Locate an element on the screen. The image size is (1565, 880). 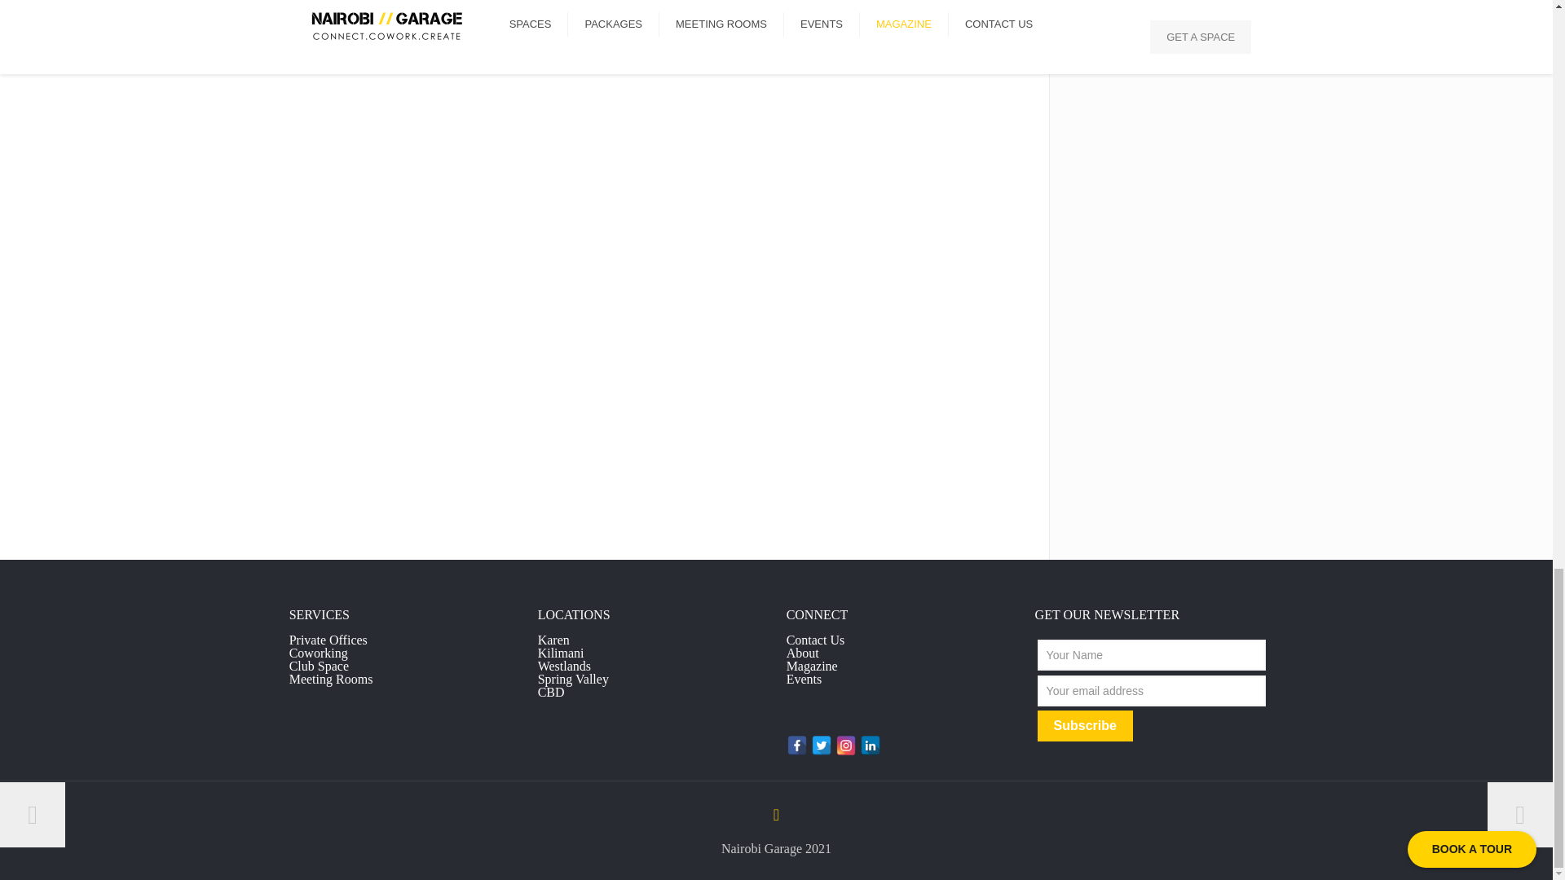
Facebook is located at coordinates (797, 745).